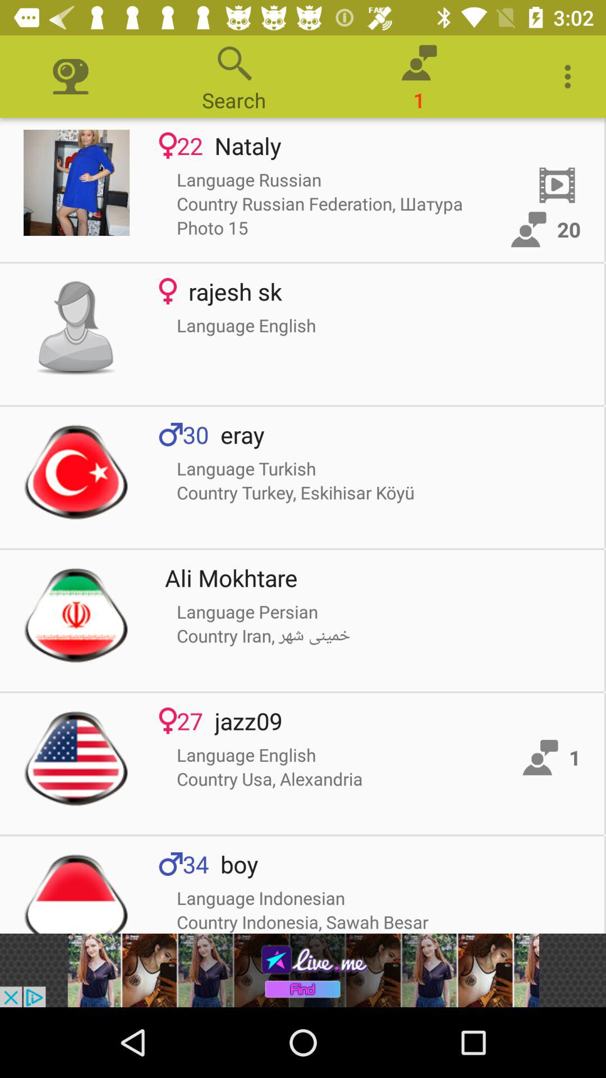  I want to click on profile picture, so click(76, 614).